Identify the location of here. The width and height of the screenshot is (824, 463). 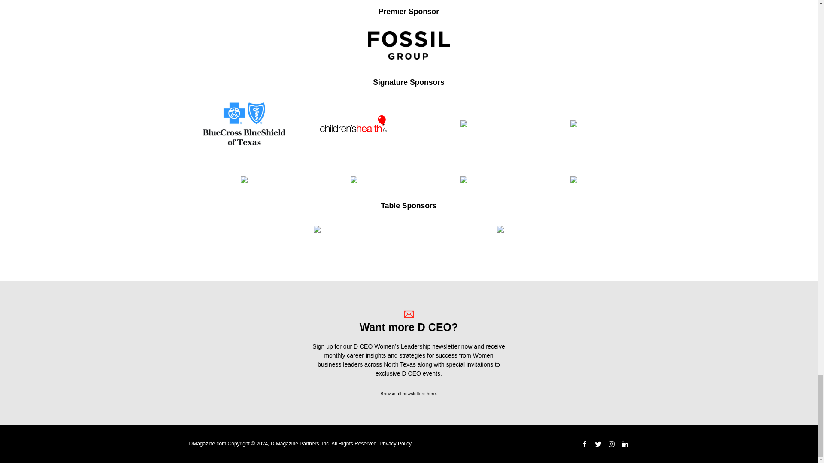
(431, 394).